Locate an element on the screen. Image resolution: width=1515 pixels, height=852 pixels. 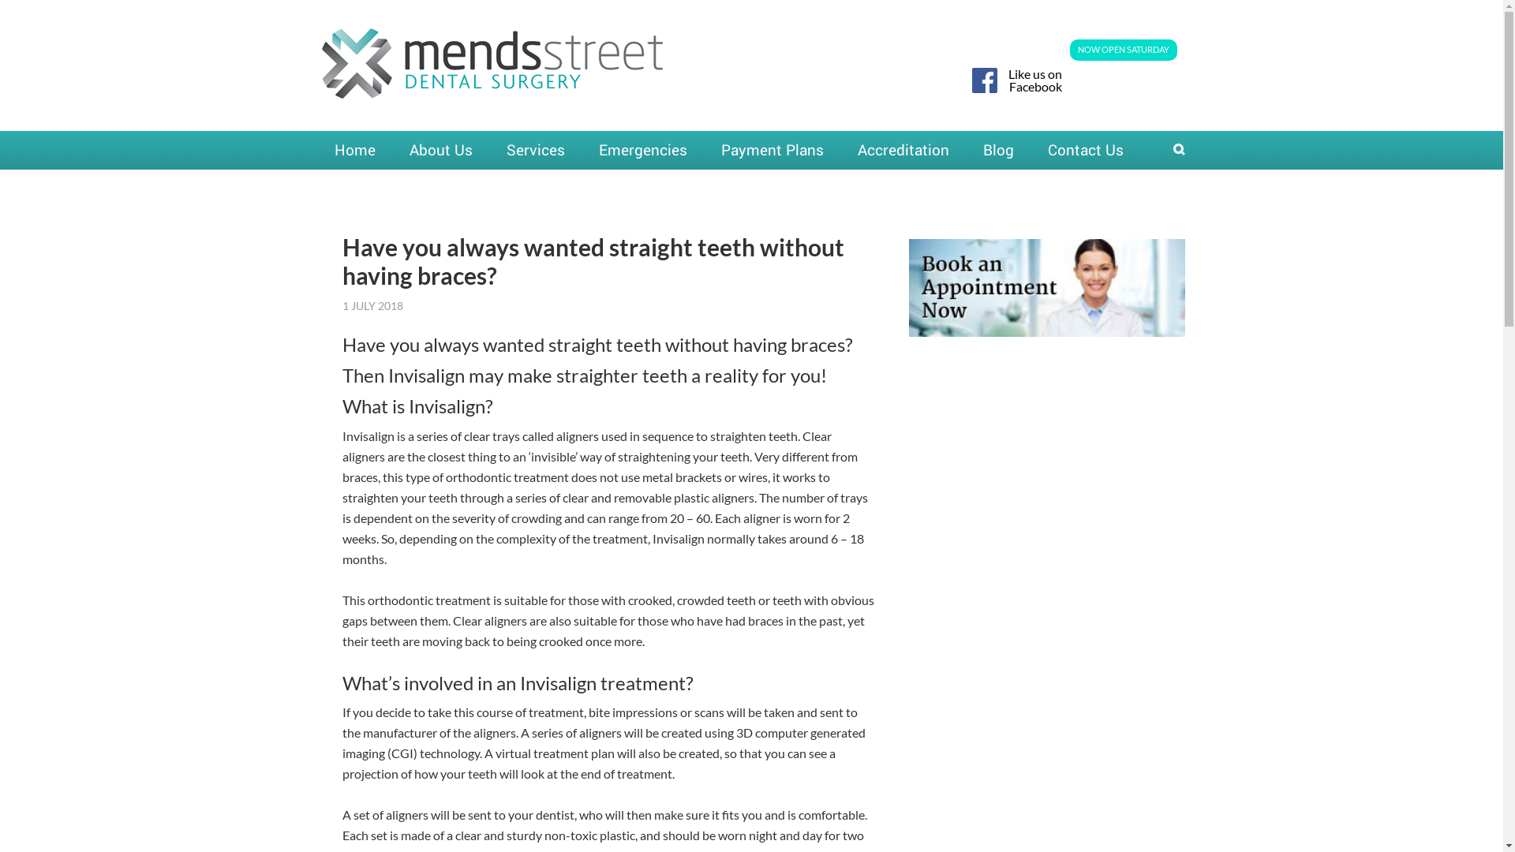
Home is located at coordinates (355, 150).